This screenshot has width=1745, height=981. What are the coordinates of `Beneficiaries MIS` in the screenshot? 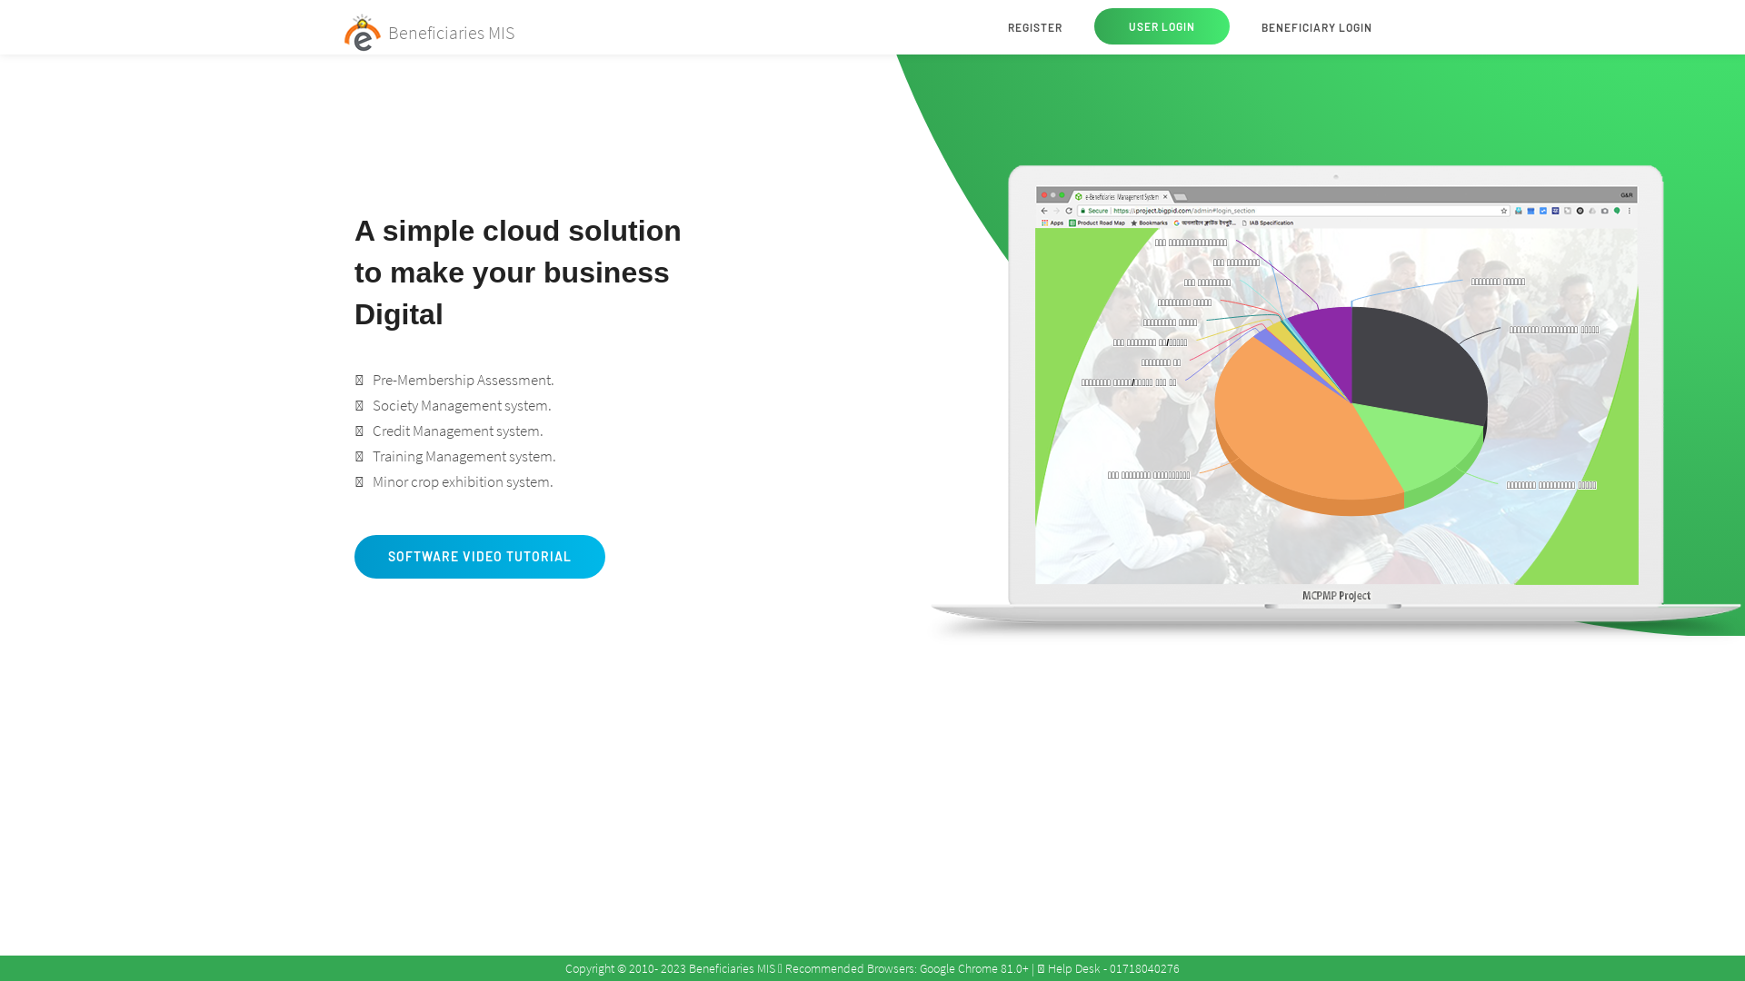 It's located at (427, 27).